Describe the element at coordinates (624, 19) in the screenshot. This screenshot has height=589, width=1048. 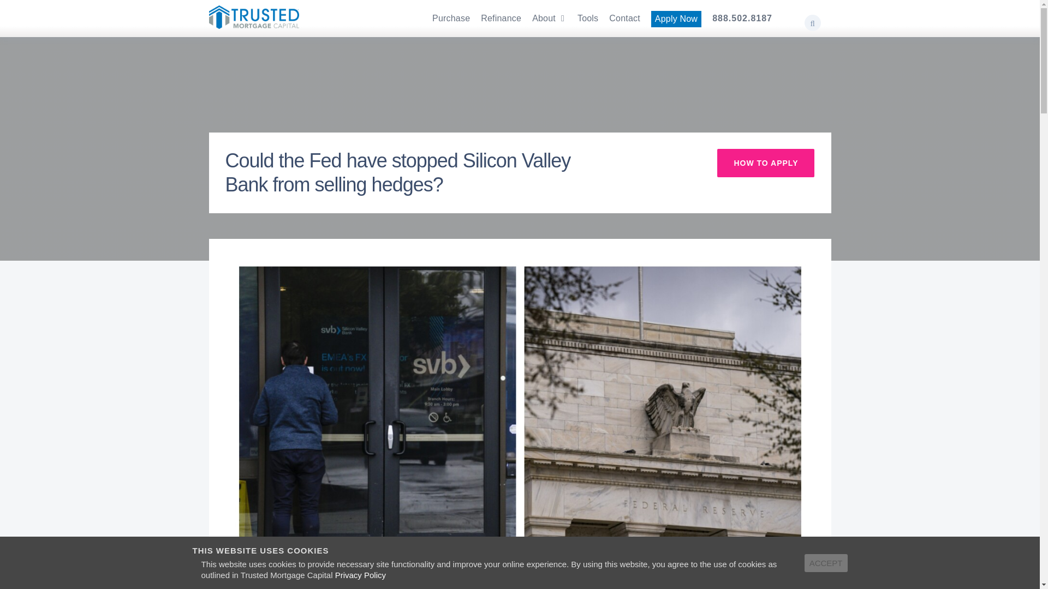
I see `Contact` at that location.